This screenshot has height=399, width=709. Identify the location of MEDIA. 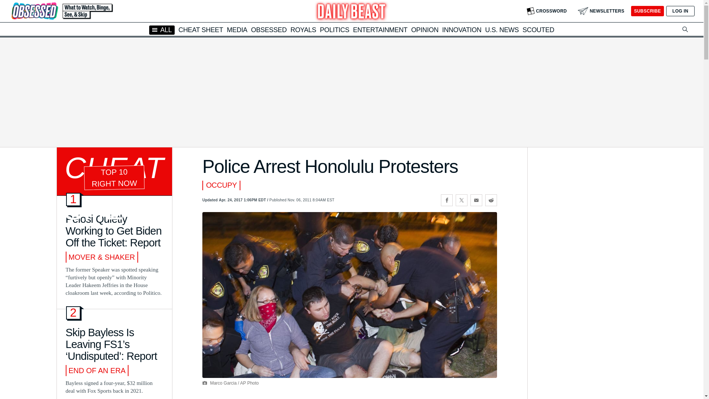
(237, 30).